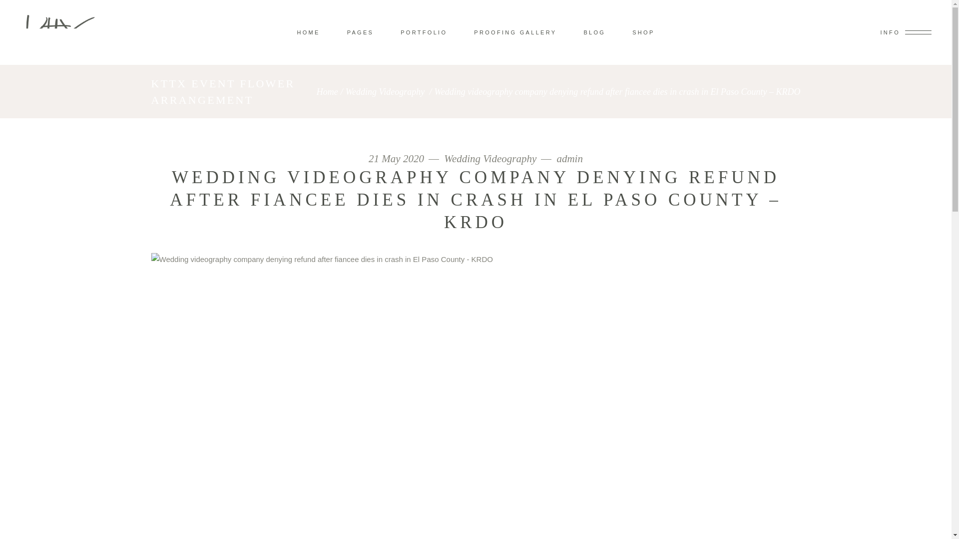 This screenshot has height=539, width=959. What do you see at coordinates (424, 32) in the screenshot?
I see `PORTFOLIO` at bounding box center [424, 32].